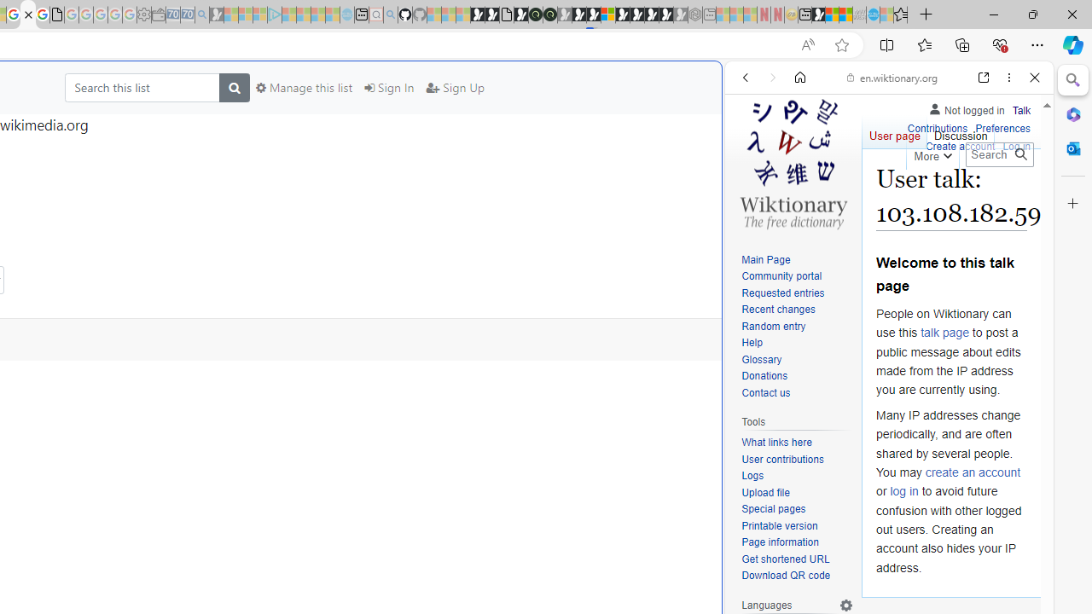  What do you see at coordinates (797, 559) in the screenshot?
I see `Get shortened URL` at bounding box center [797, 559].